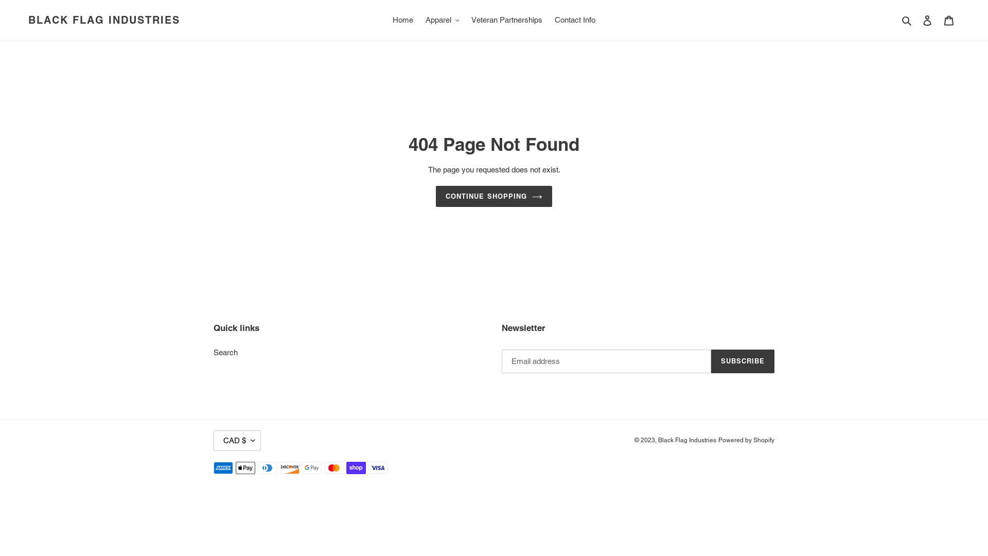  What do you see at coordinates (743, 361) in the screenshot?
I see `SUBSCRIBE` at bounding box center [743, 361].